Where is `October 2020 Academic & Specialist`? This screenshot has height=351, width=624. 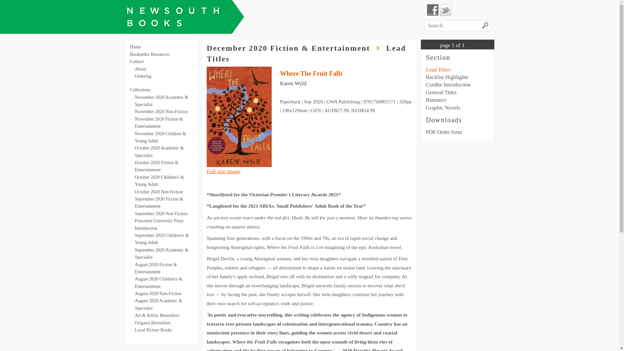 October 2020 Academic & Specialist is located at coordinates (159, 151).